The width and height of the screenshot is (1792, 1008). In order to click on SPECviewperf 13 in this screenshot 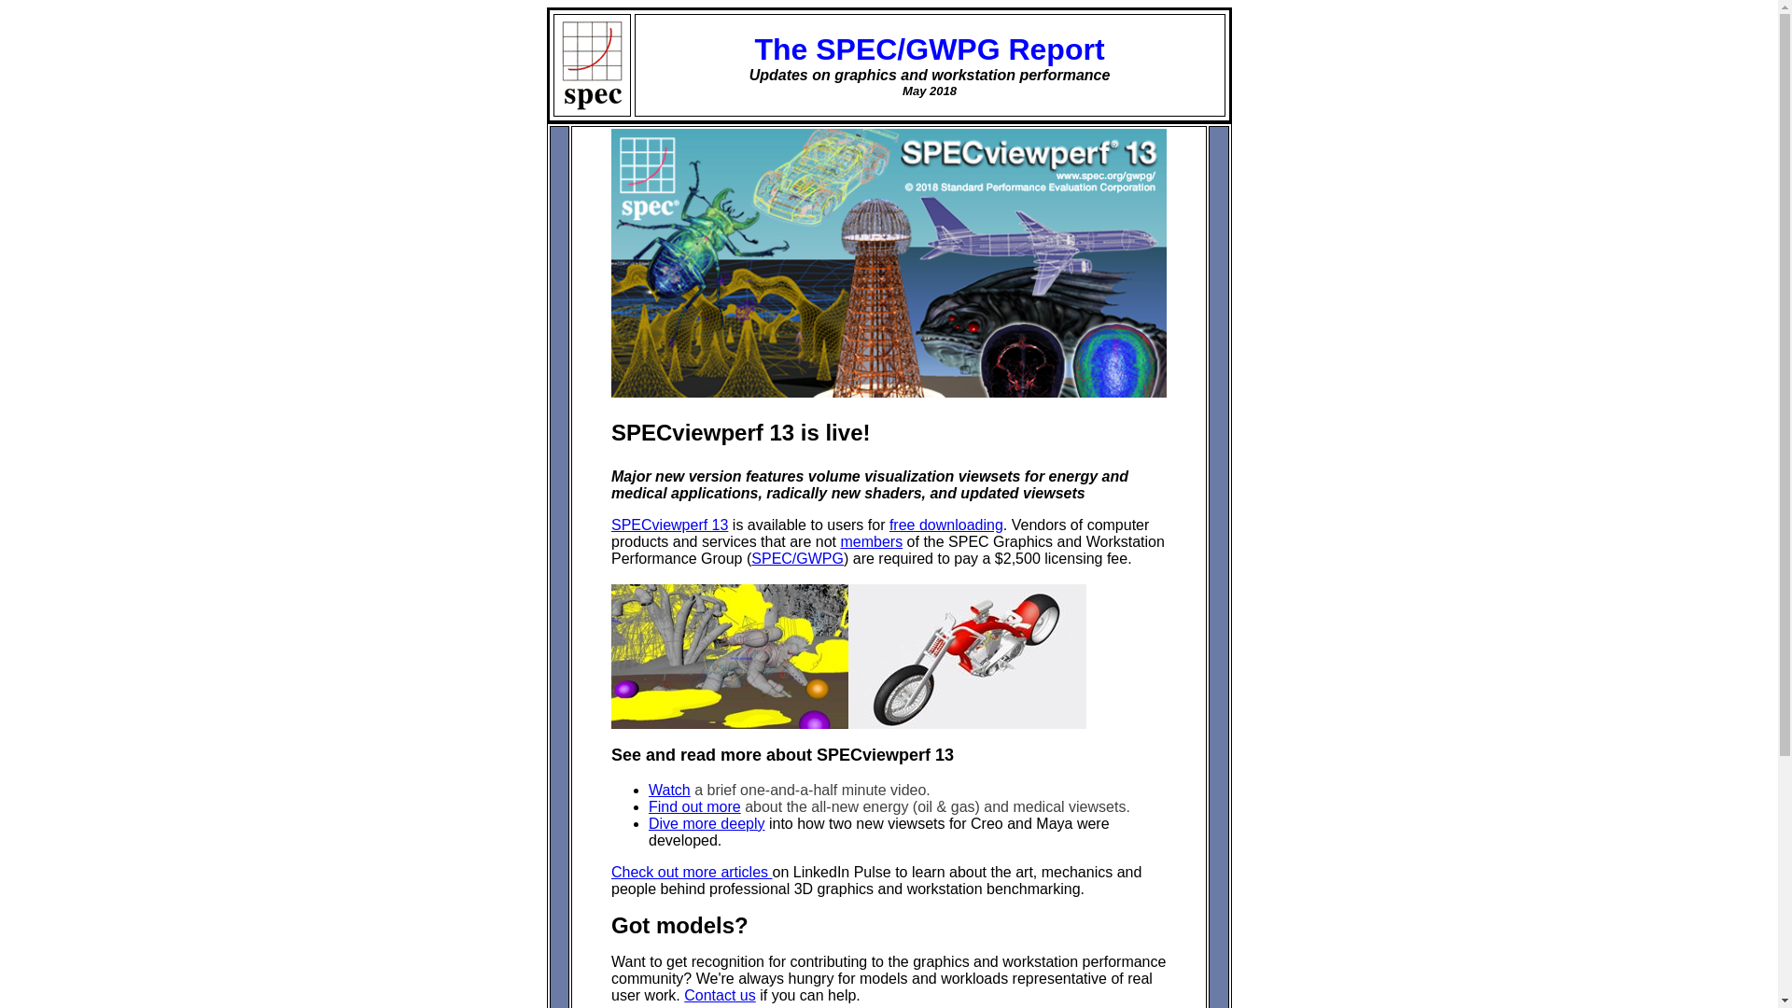, I will do `click(668, 525)`.